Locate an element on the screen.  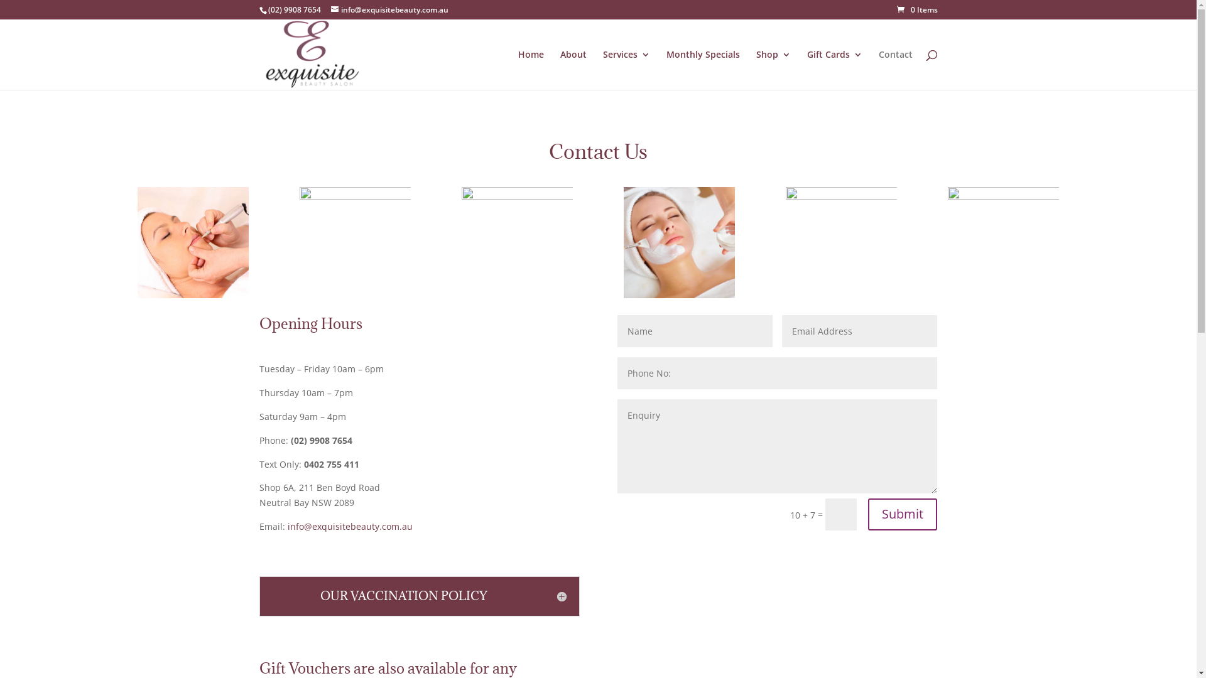
Gift Cards is located at coordinates (834, 70).